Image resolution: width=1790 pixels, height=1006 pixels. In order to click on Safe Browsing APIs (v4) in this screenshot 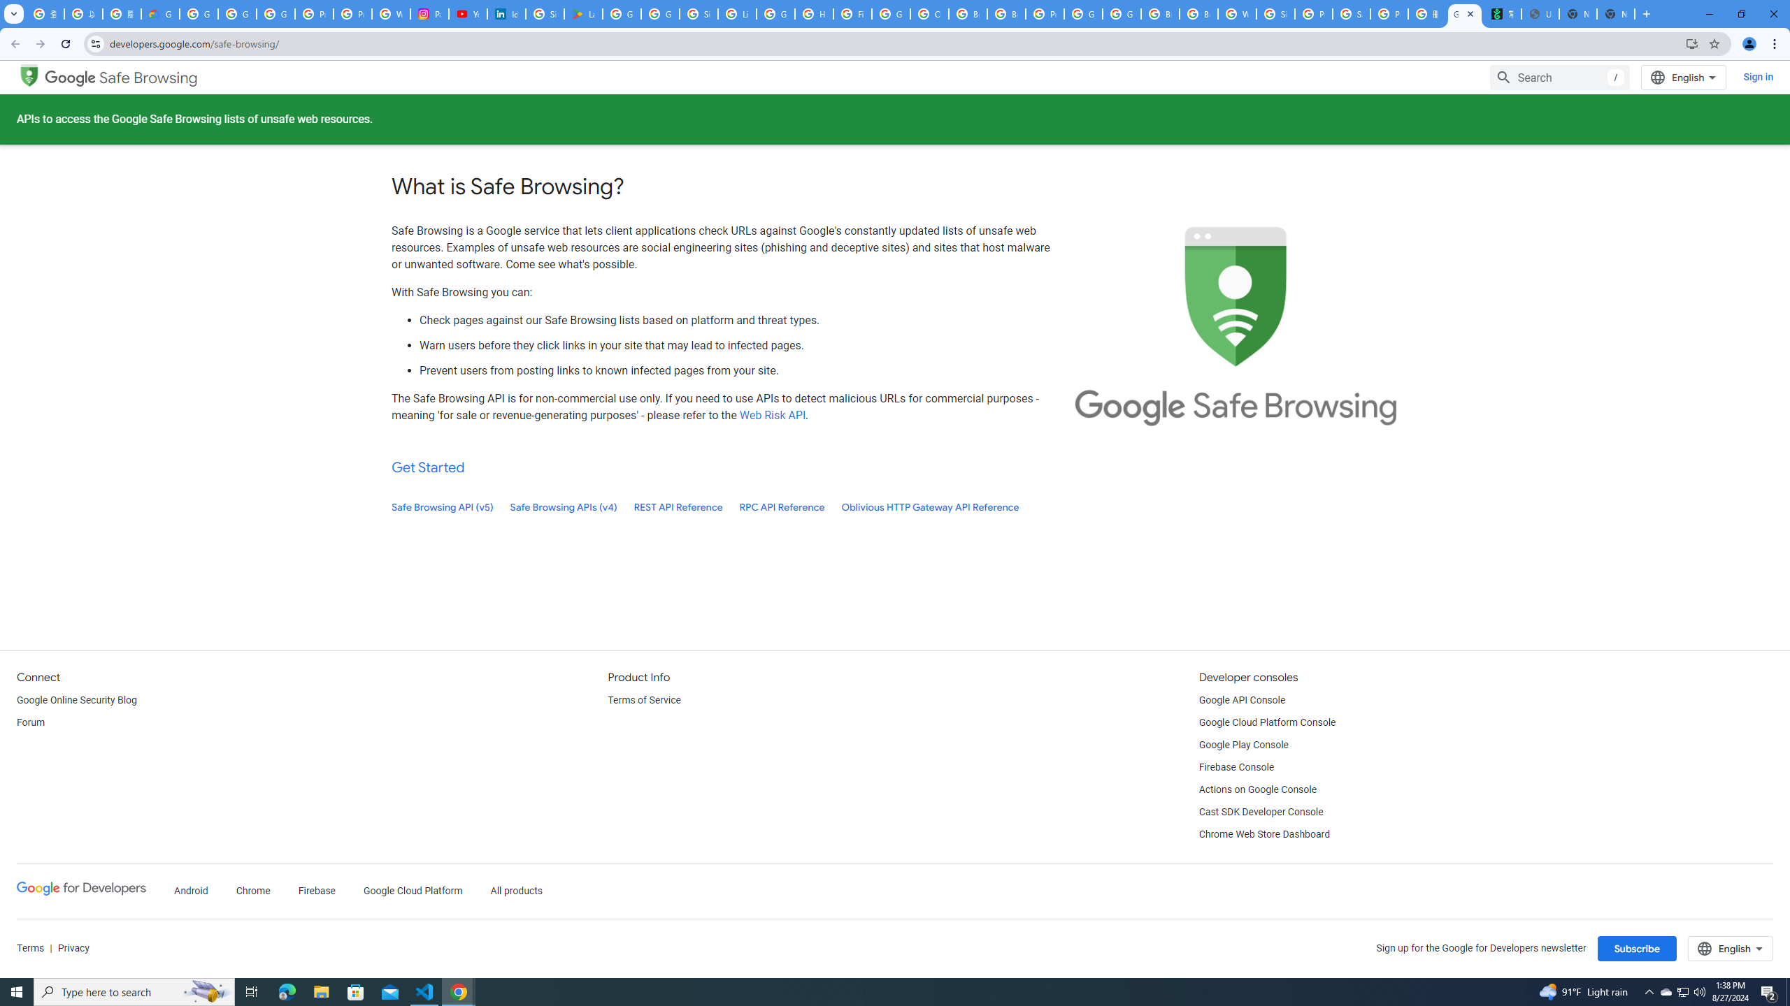, I will do `click(564, 507)`.